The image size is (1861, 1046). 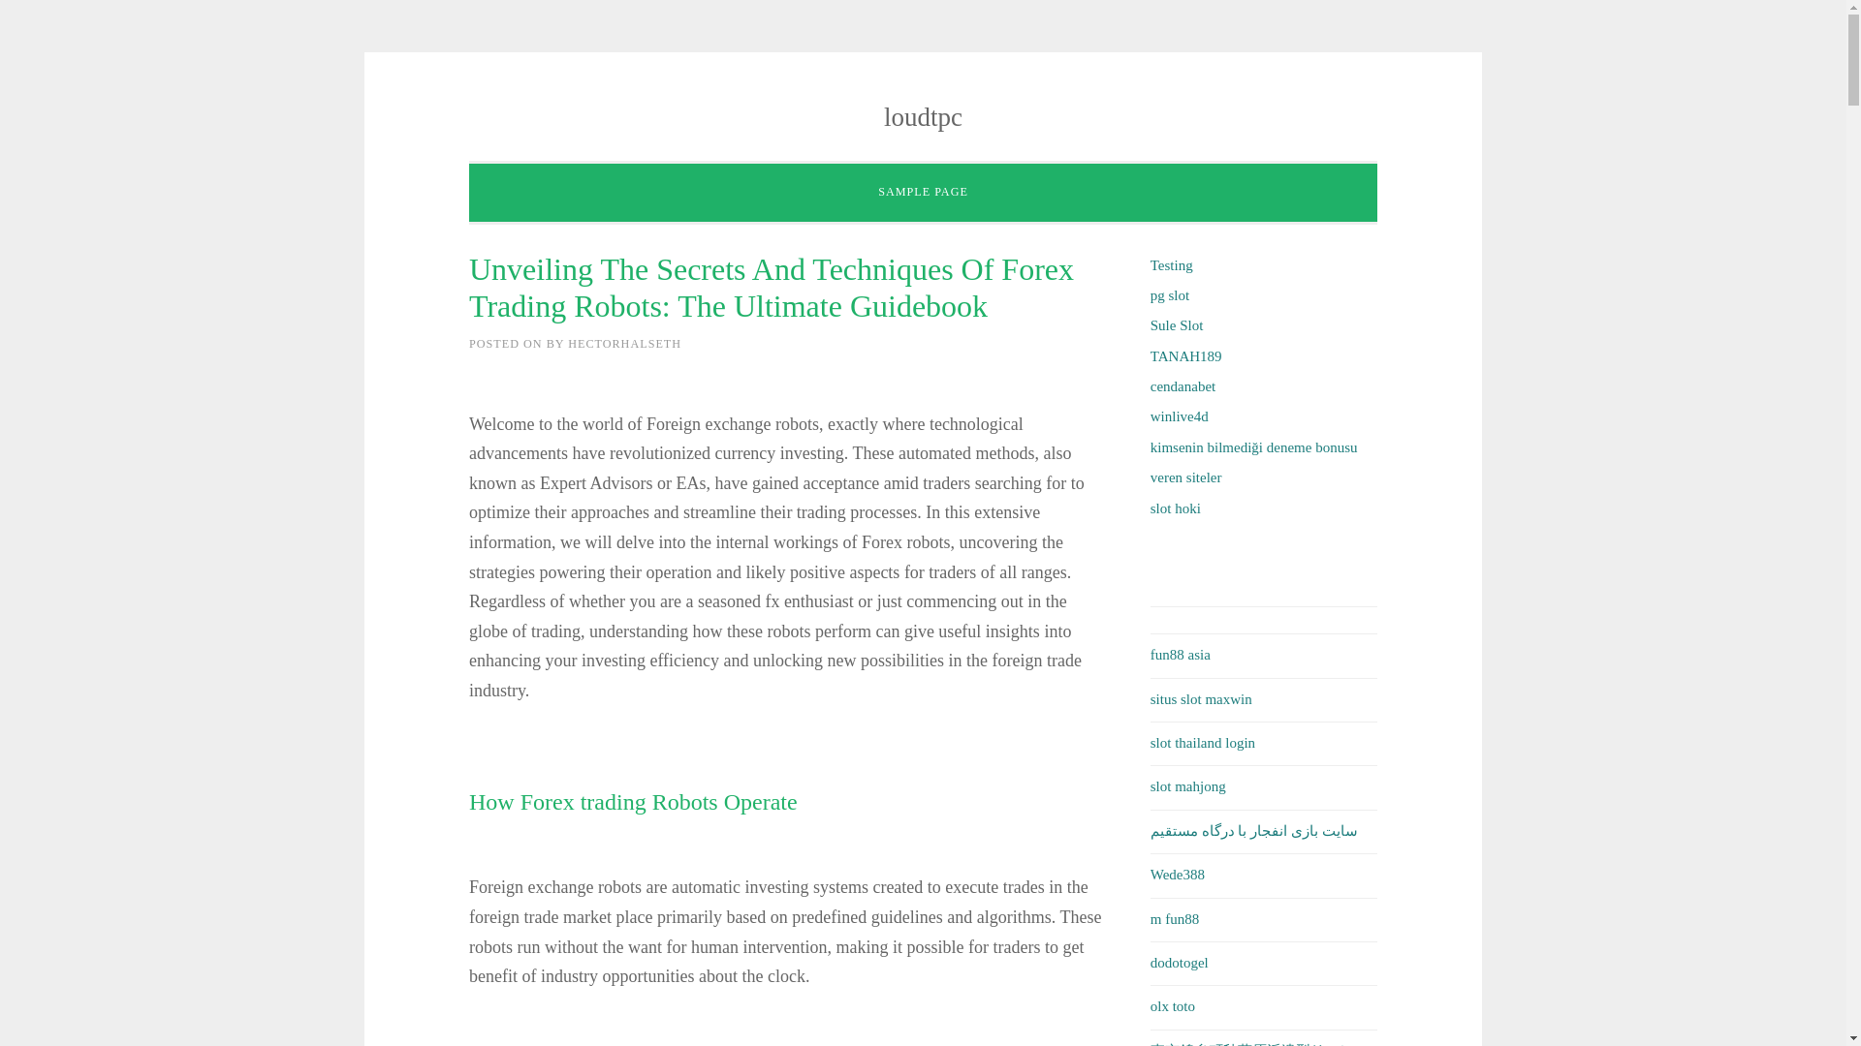 What do you see at coordinates (1181, 655) in the screenshot?
I see `fun88 asia` at bounding box center [1181, 655].